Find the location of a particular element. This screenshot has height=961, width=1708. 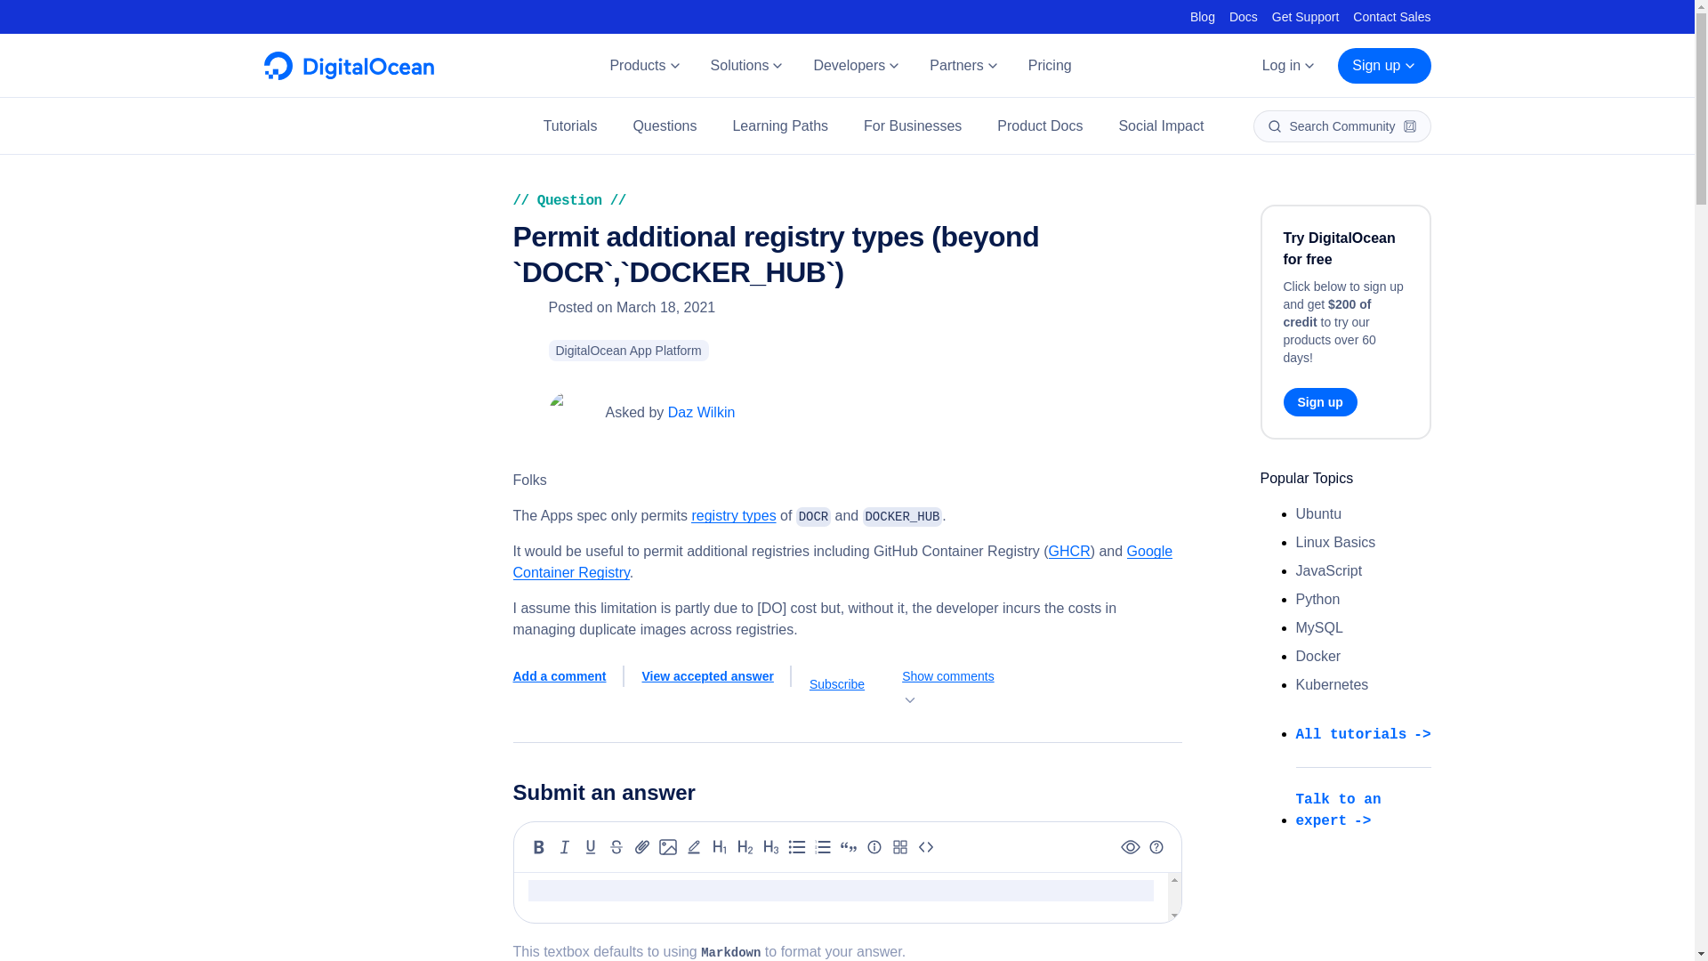

Link is located at coordinates (642, 847).